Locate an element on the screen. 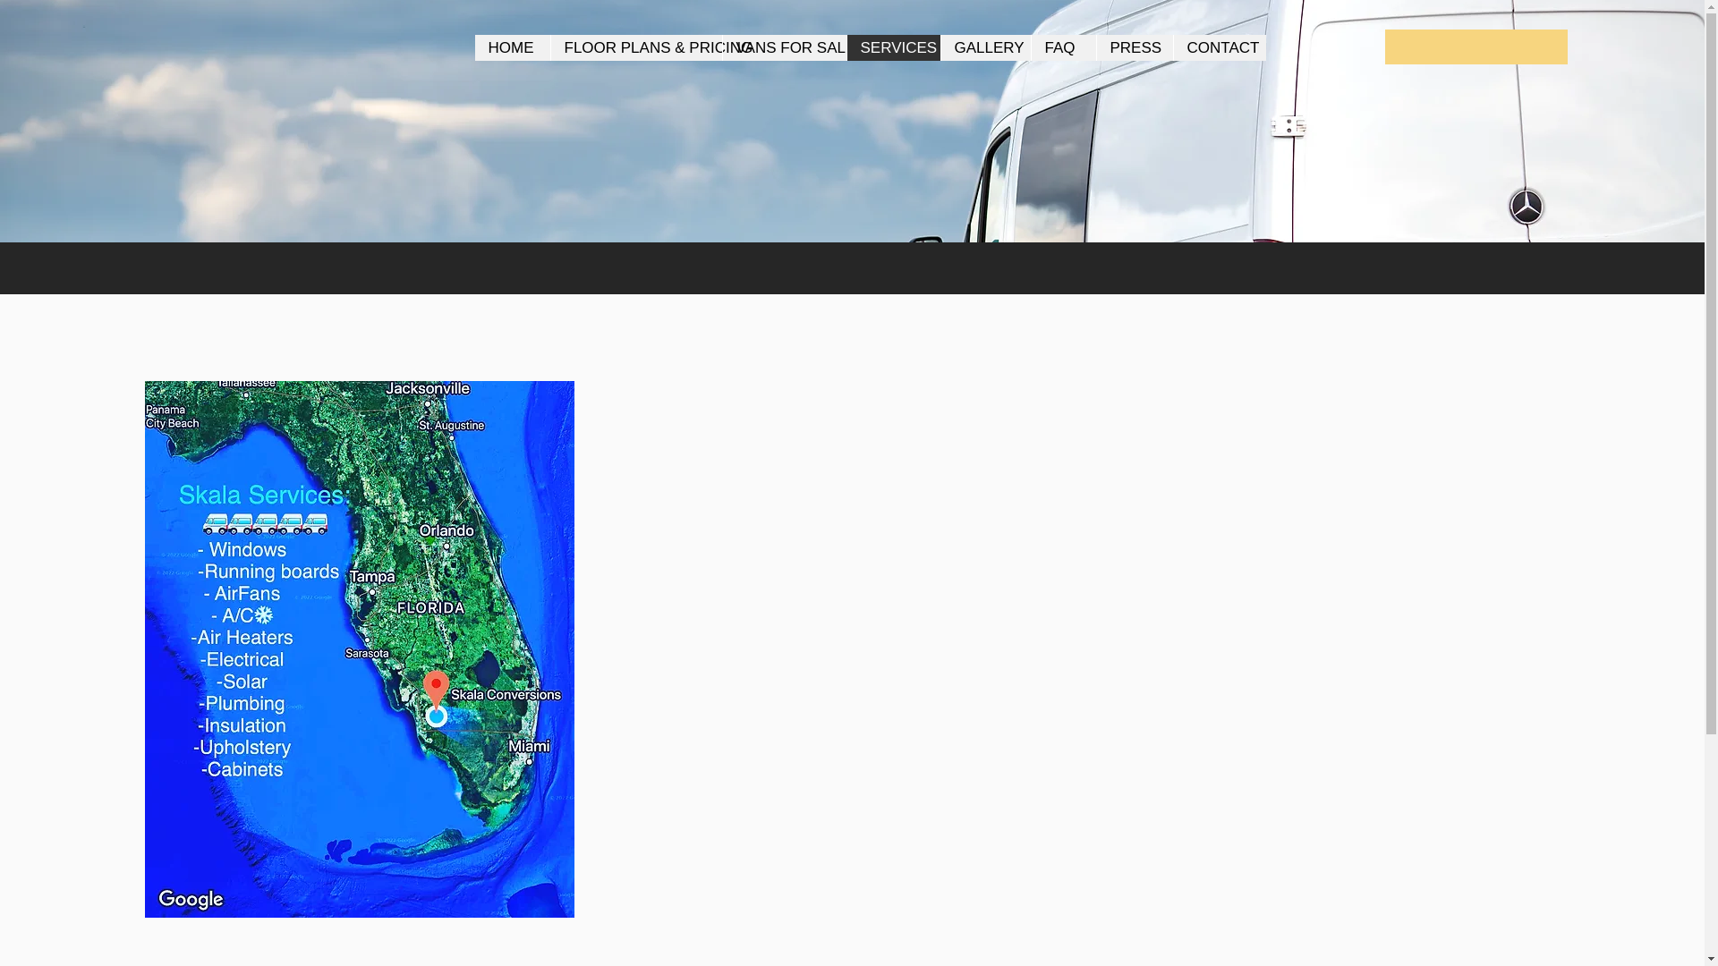 The width and height of the screenshot is (1718, 966). SERVICES is located at coordinates (893, 47).